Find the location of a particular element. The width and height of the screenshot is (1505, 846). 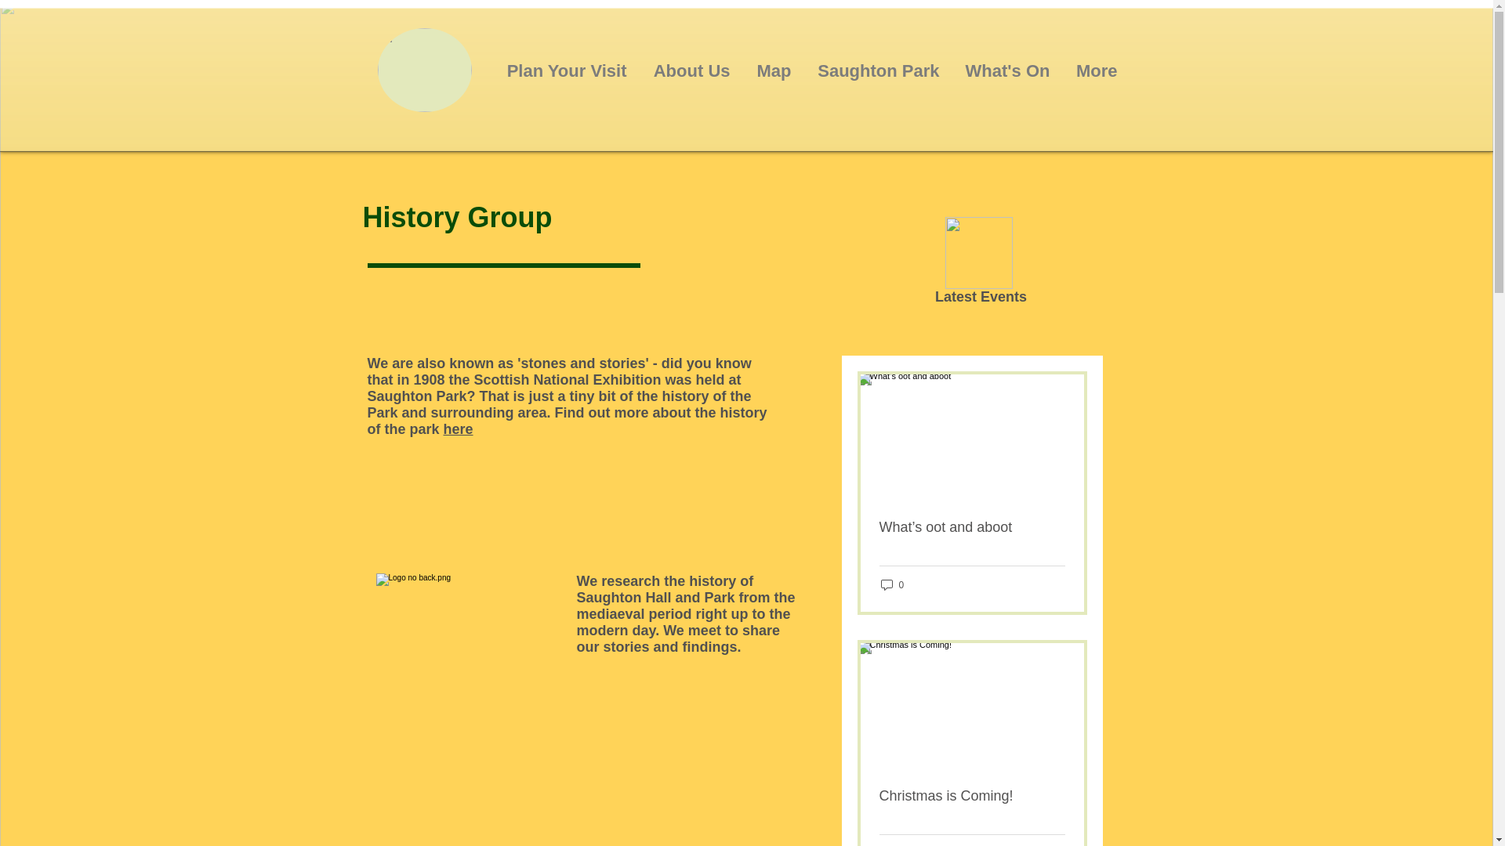

Christmas is Coming! is located at coordinates (972, 796).